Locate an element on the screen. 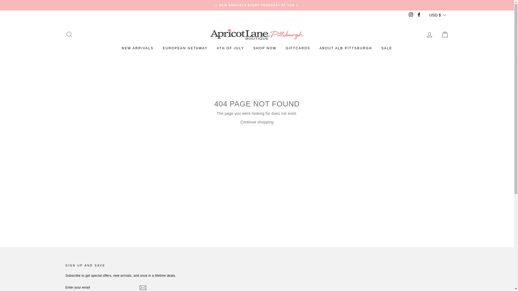 This screenshot has width=518, height=291. Facebook is located at coordinates (419, 15).